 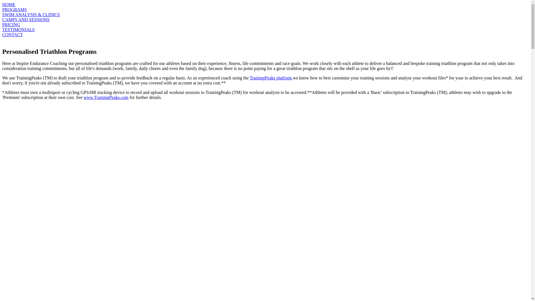 What do you see at coordinates (106, 98) in the screenshot?
I see `www.TrainingPeaks.com` at bounding box center [106, 98].